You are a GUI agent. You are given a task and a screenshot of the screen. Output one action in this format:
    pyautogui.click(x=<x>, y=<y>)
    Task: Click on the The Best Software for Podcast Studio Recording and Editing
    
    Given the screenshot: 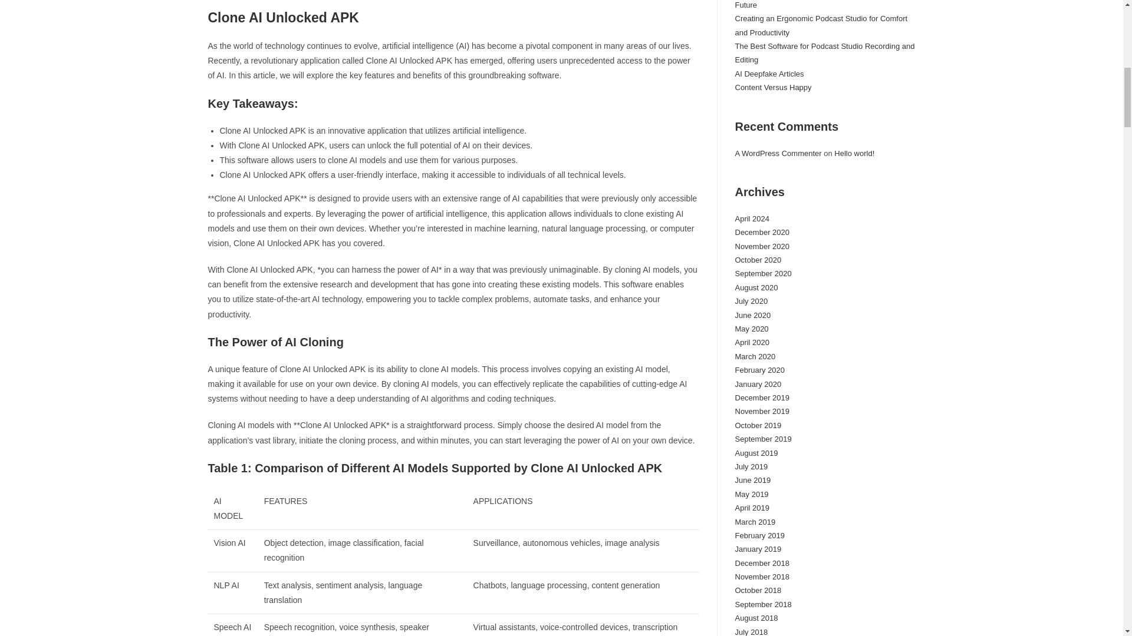 What is the action you would take?
    pyautogui.click(x=824, y=53)
    